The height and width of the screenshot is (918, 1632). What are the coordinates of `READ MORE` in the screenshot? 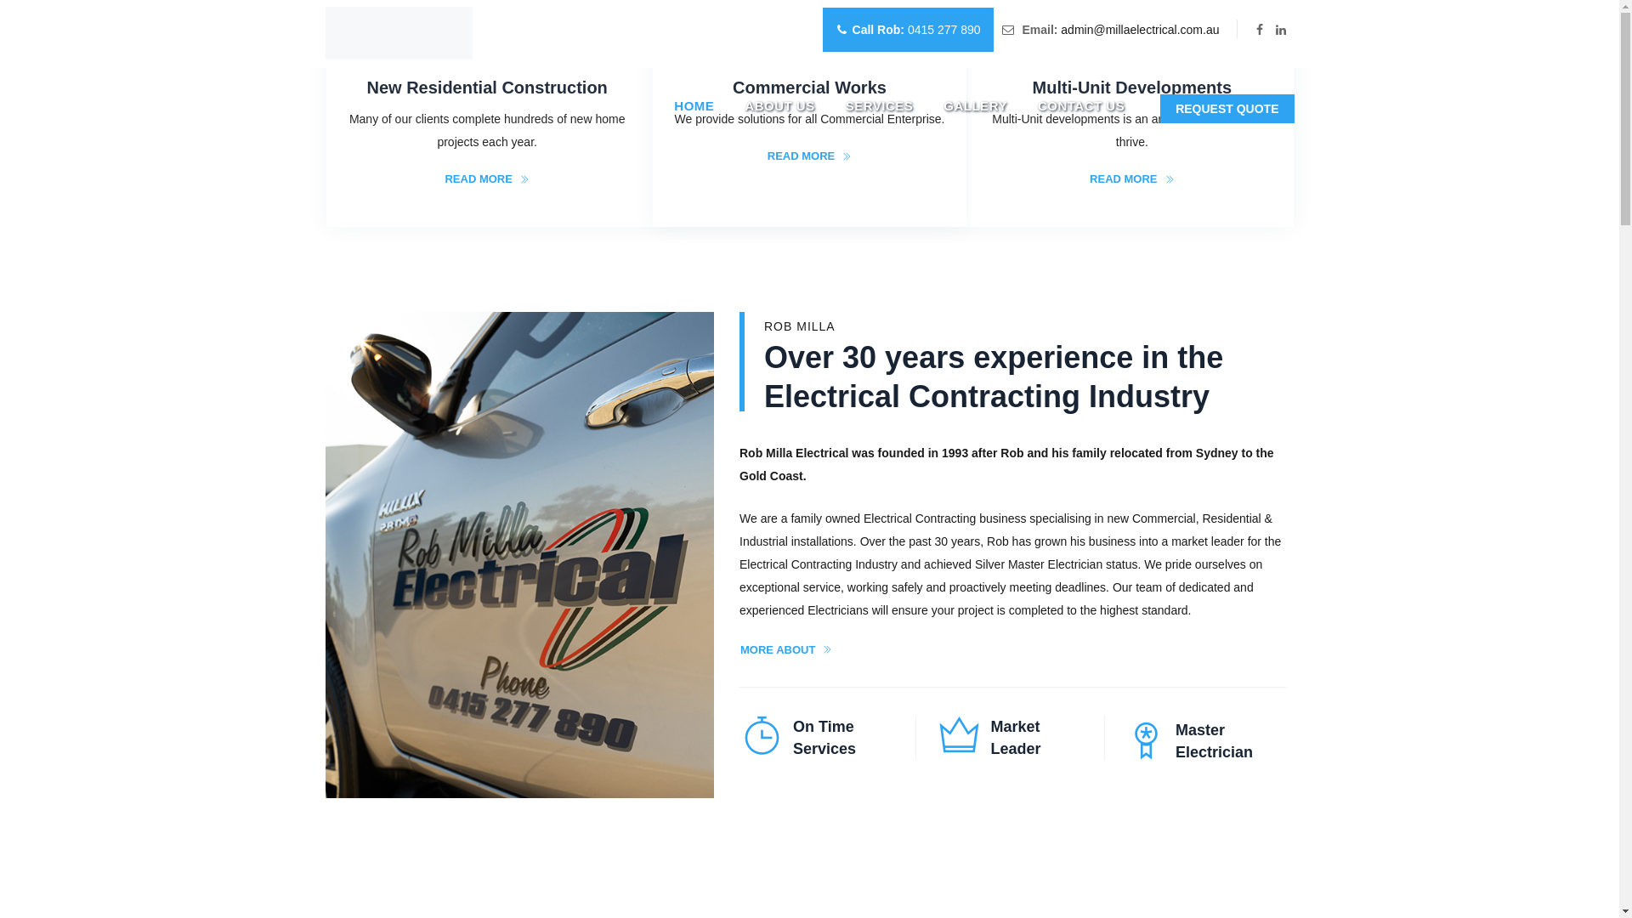 It's located at (1132, 178).